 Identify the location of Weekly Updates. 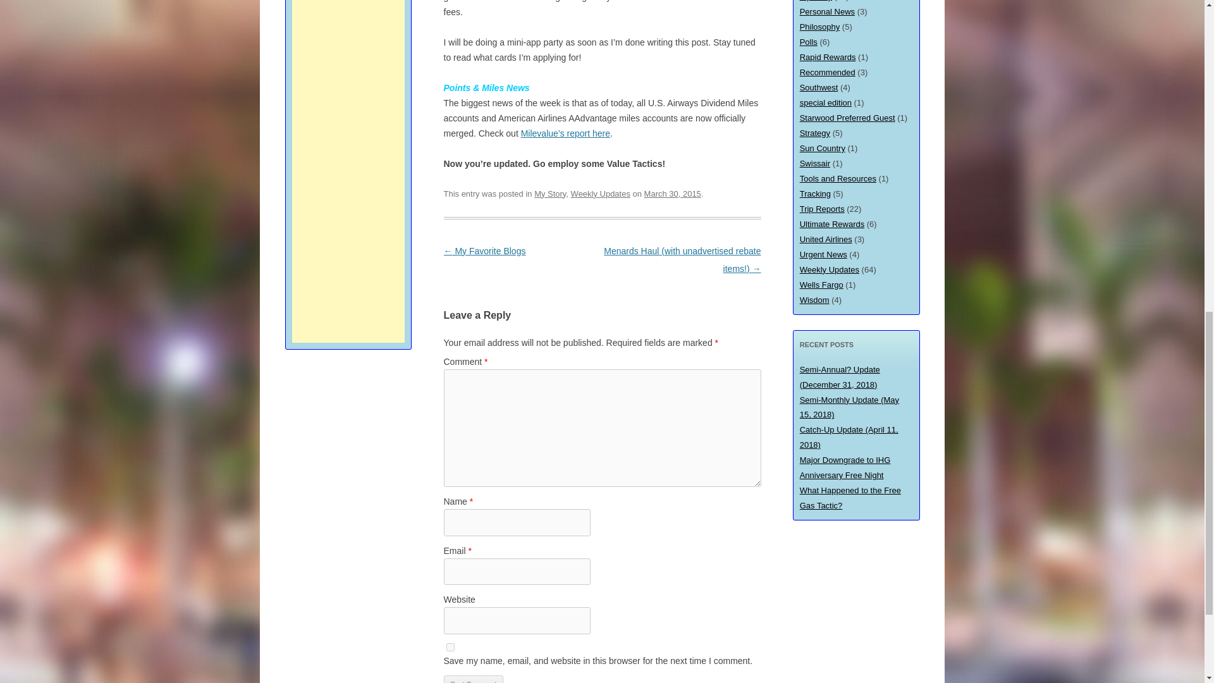
(600, 194).